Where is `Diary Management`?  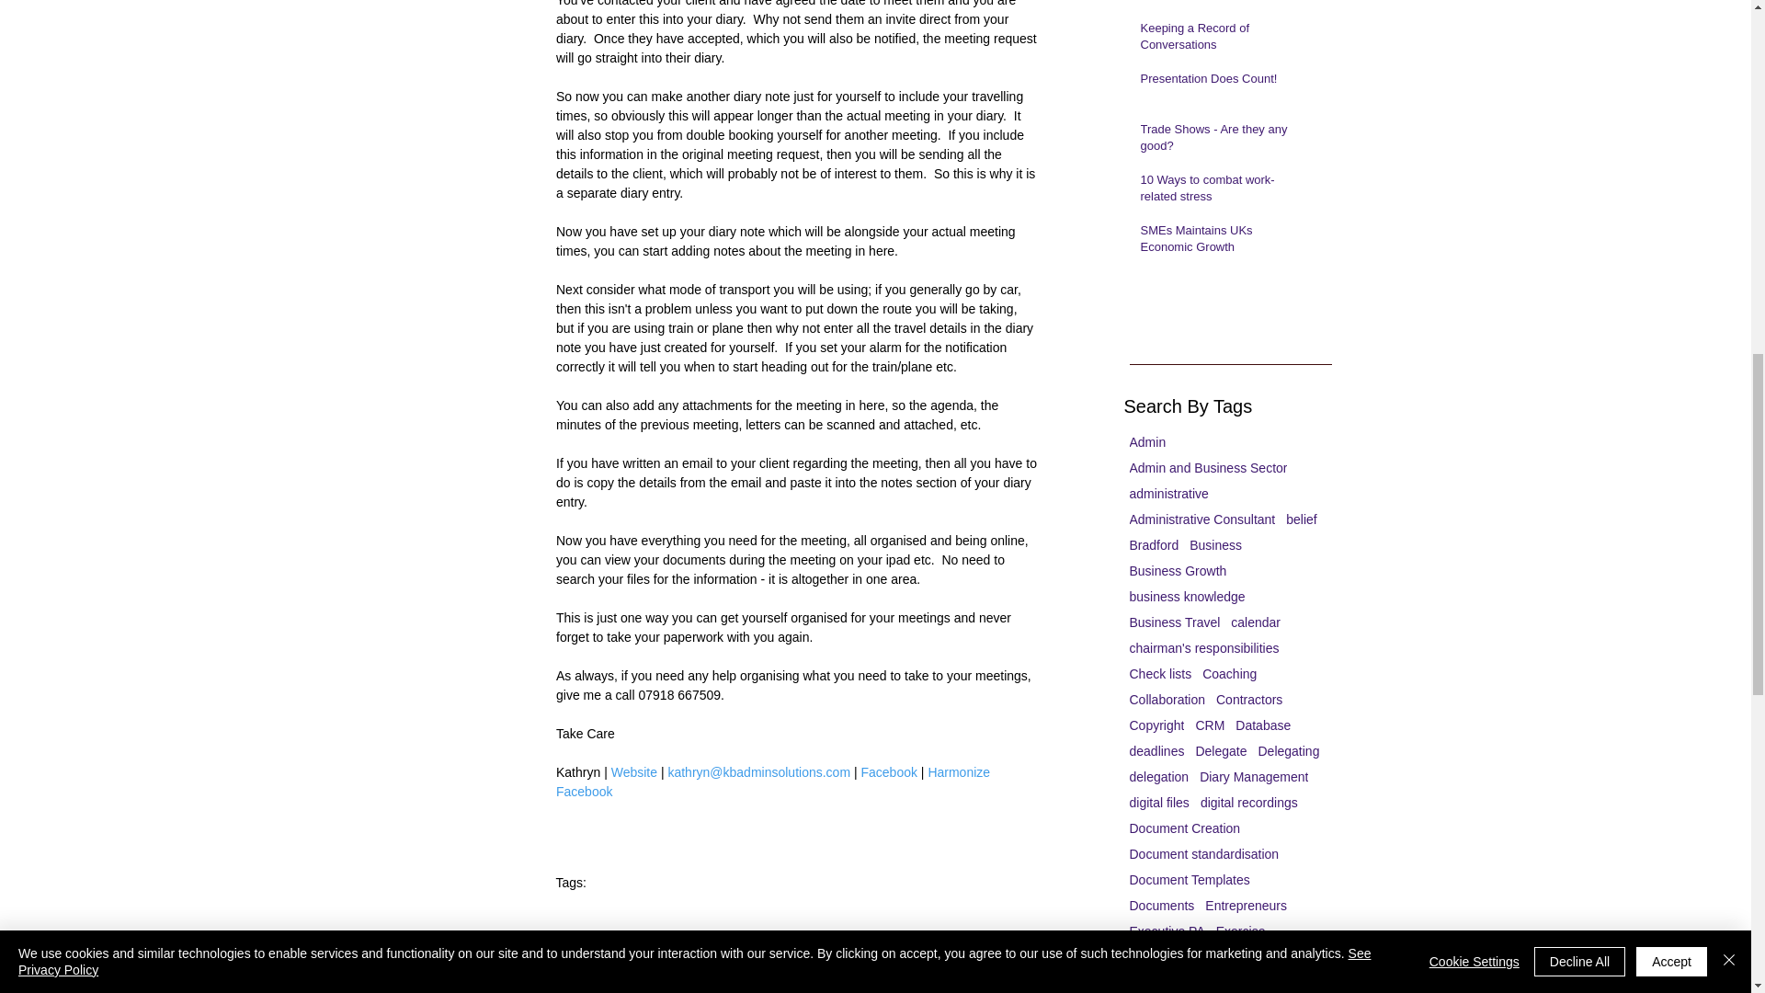
Diary Management is located at coordinates (945, 919).